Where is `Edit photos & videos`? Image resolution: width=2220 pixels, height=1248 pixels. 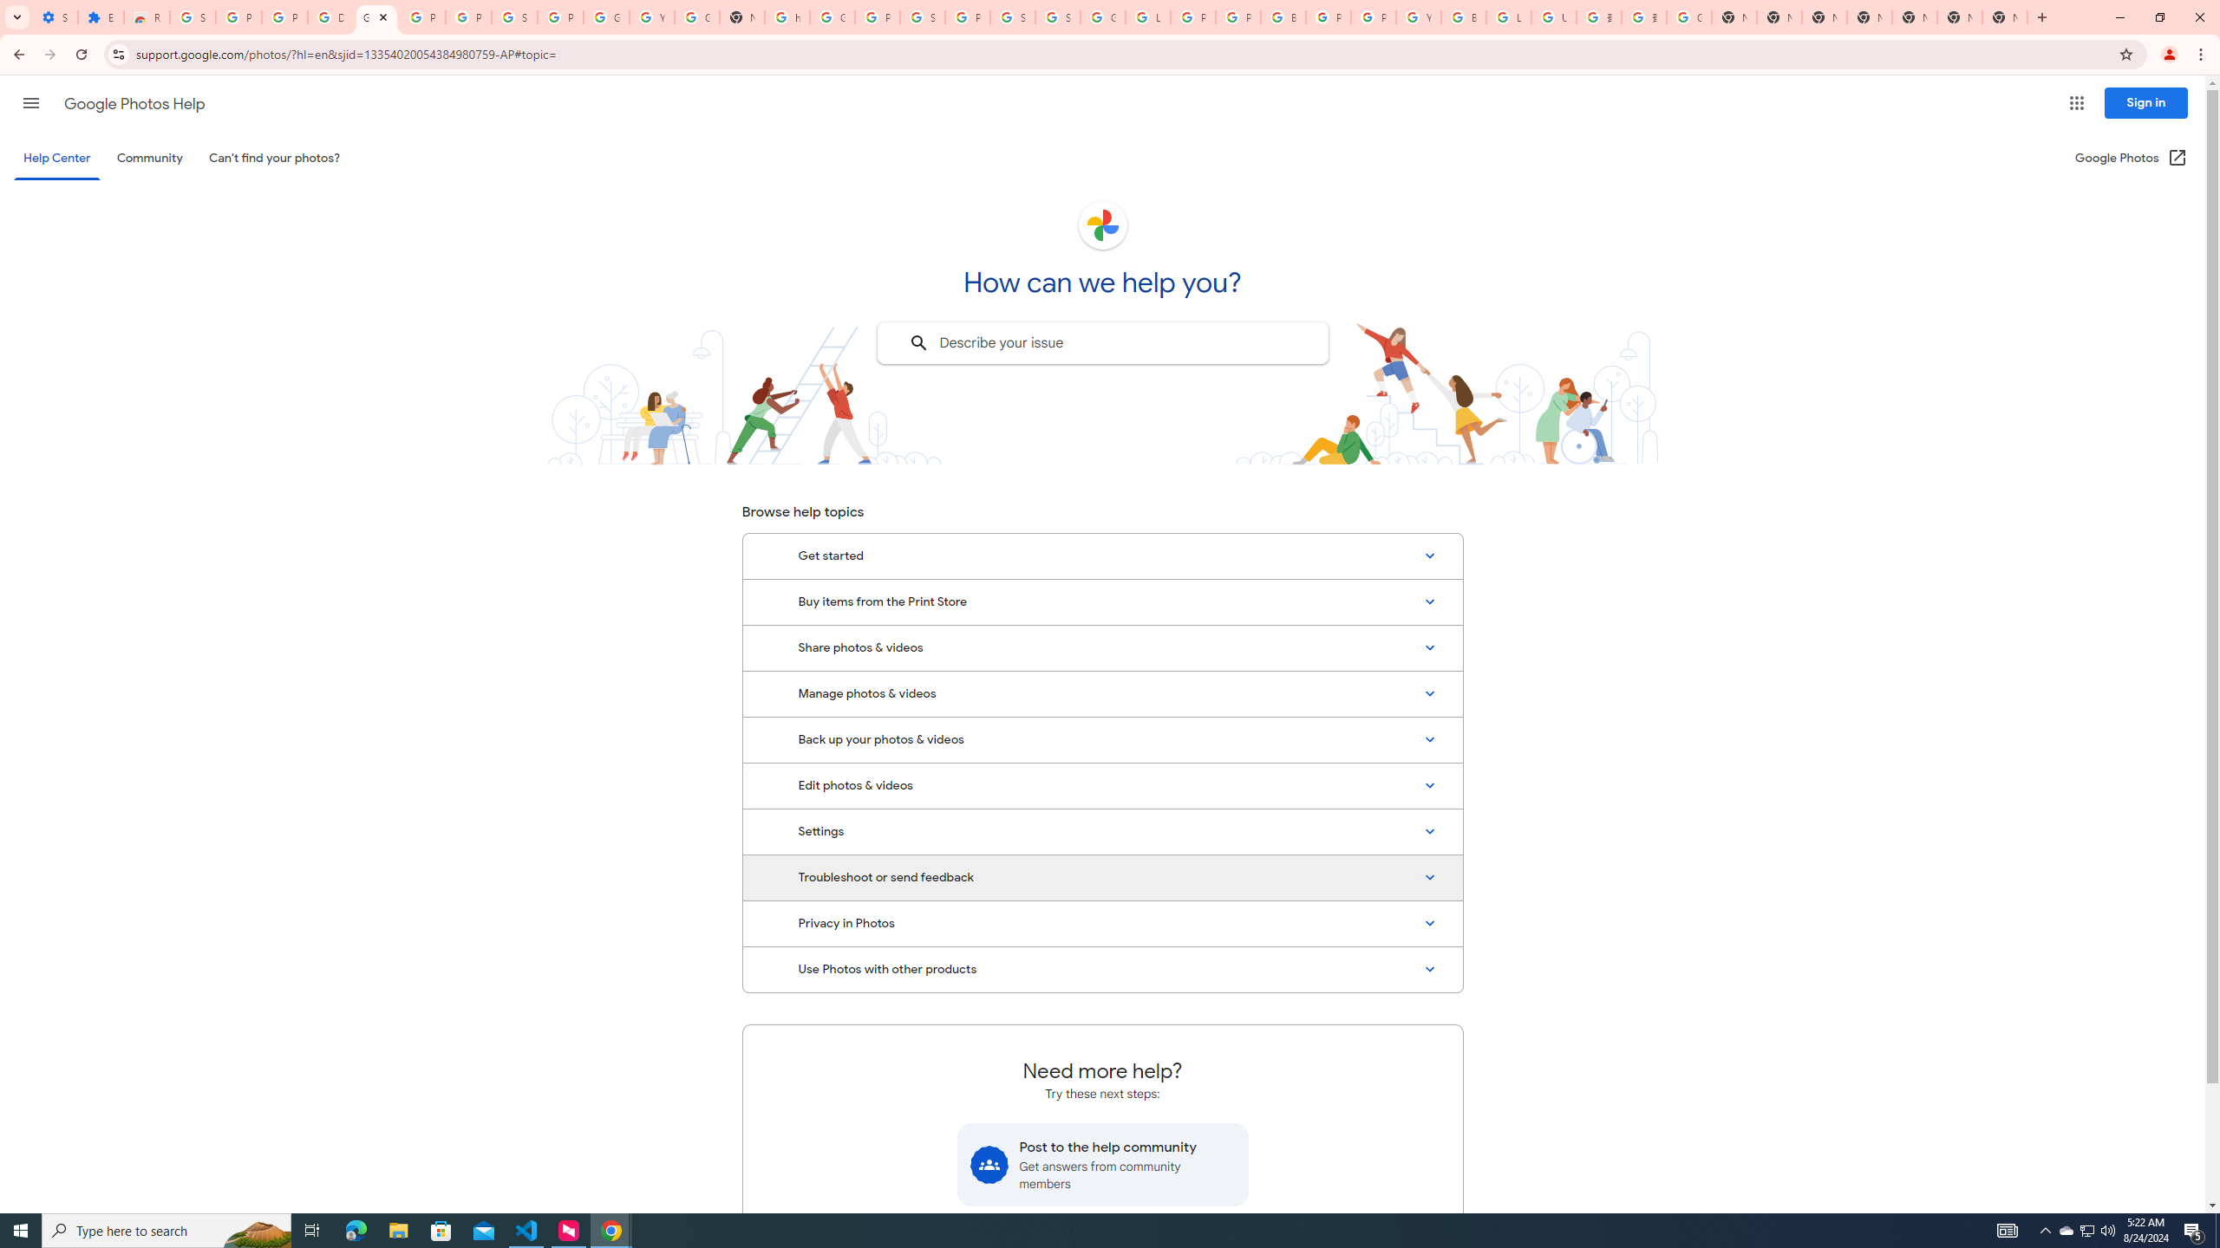 Edit photos & videos is located at coordinates (1102, 786).